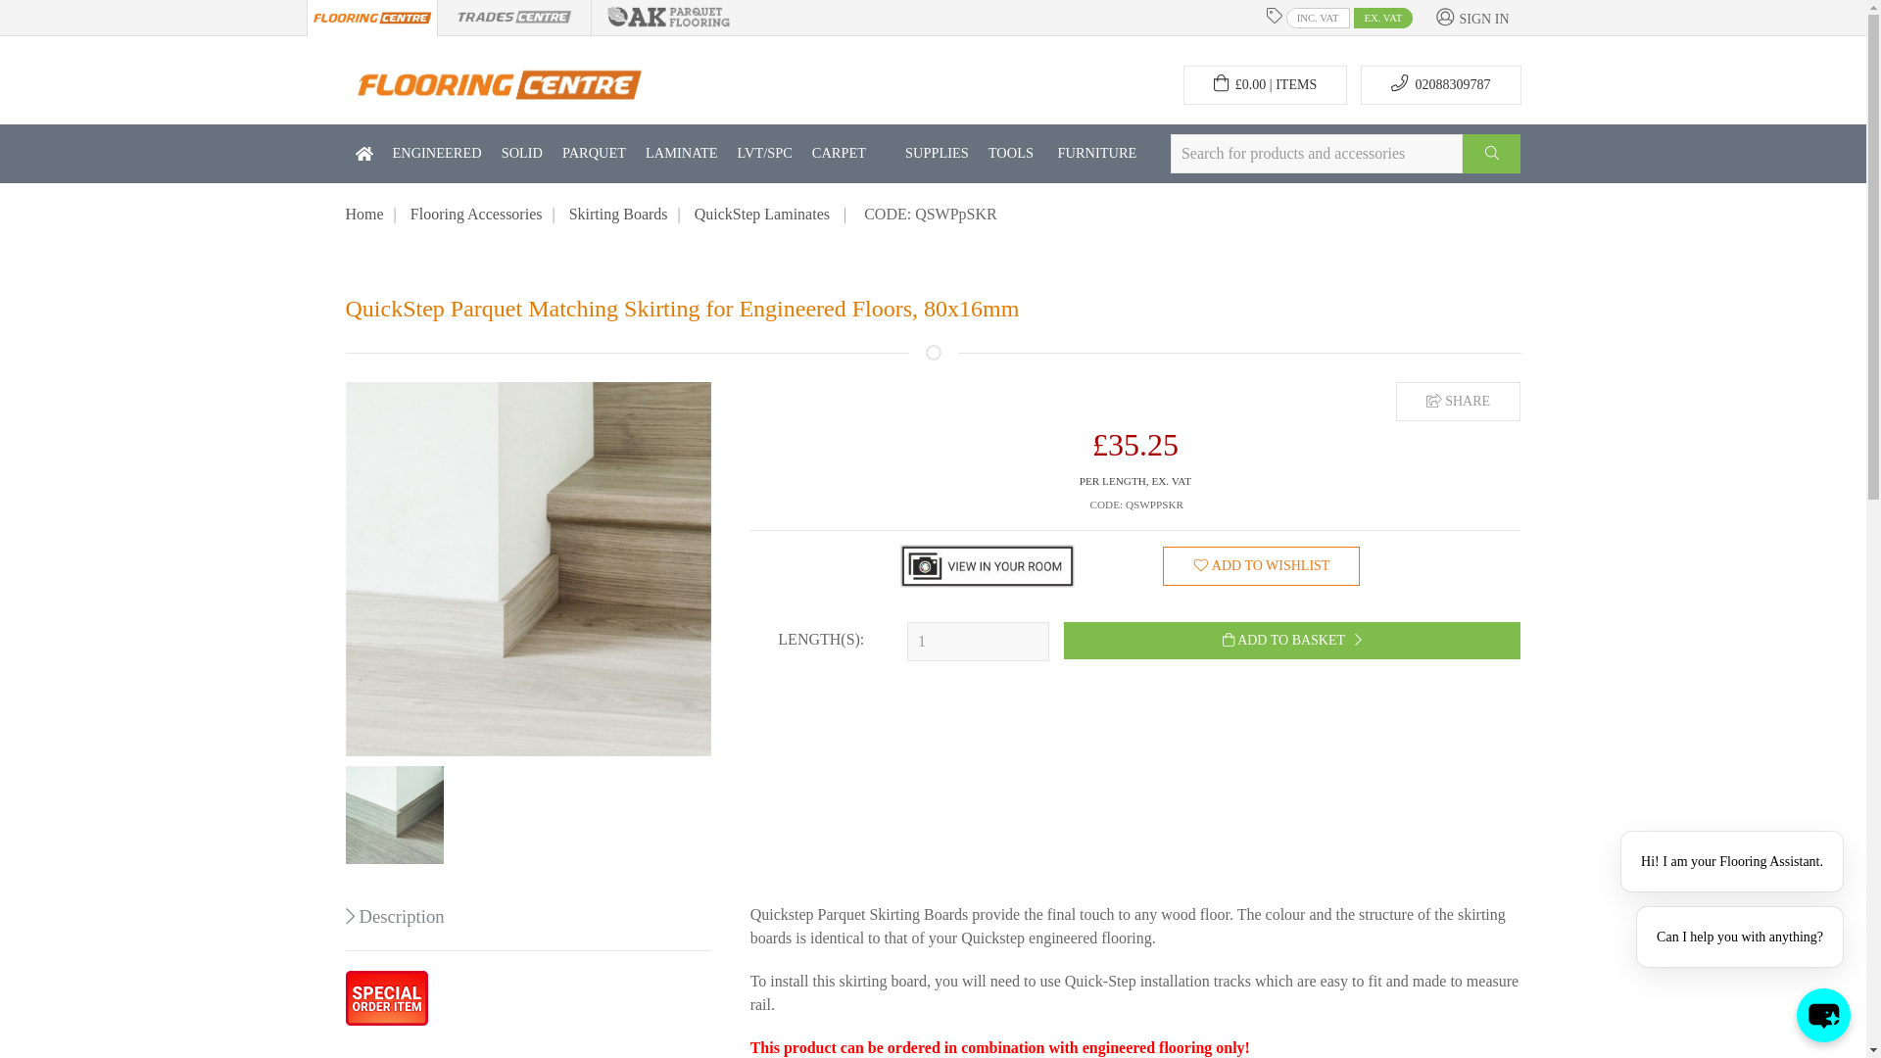 The image size is (1881, 1058). Describe the element at coordinates (1440, 84) in the screenshot. I see `  02088309787` at that location.